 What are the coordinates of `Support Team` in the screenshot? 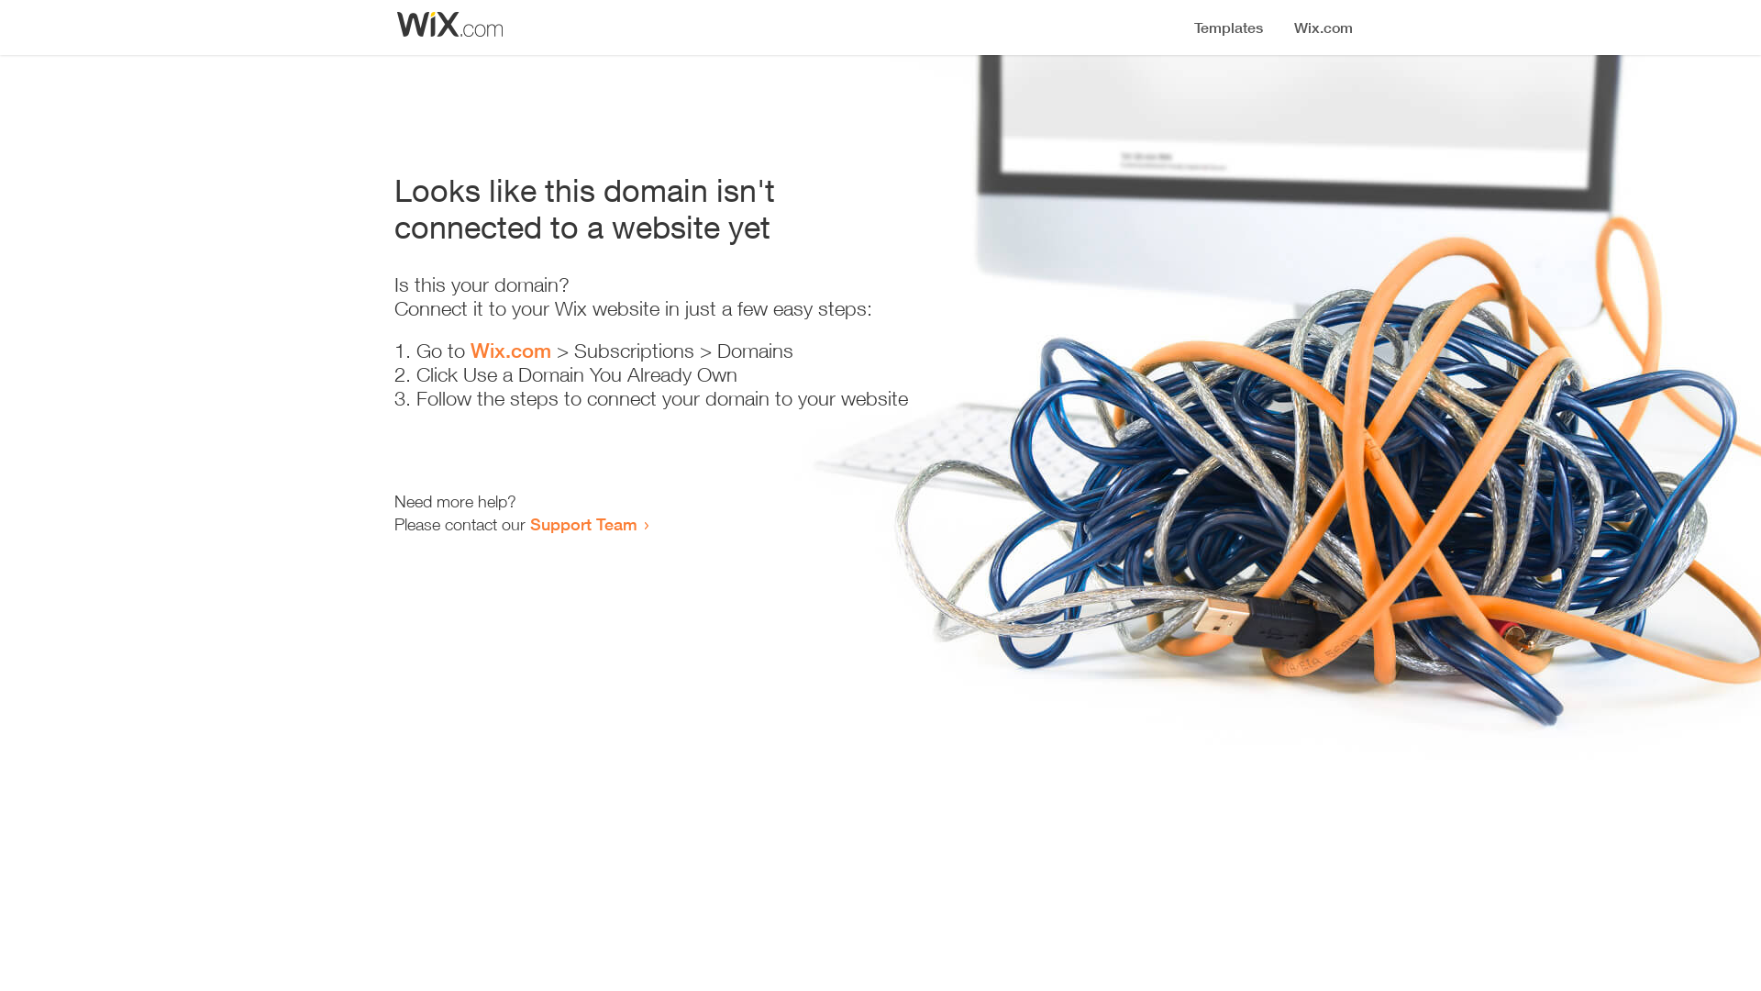 It's located at (583, 524).